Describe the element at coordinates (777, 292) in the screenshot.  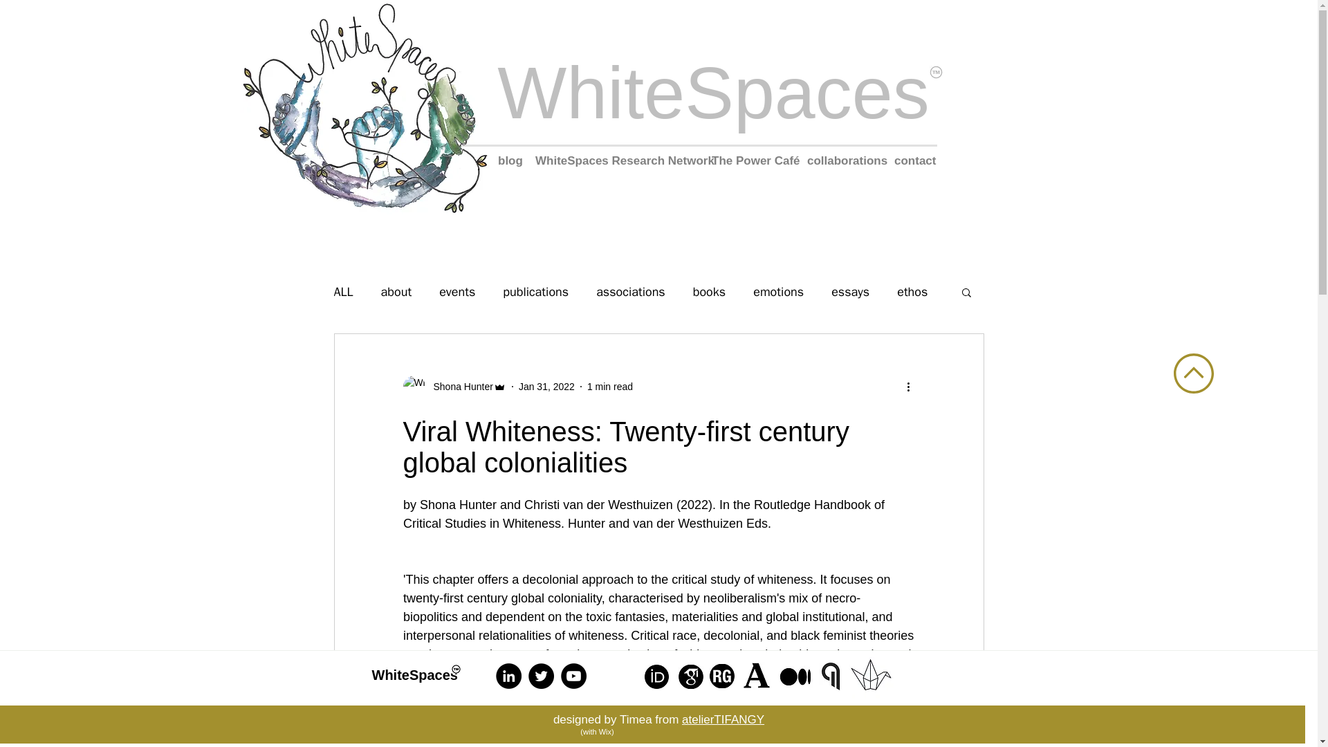
I see `emotions` at that location.